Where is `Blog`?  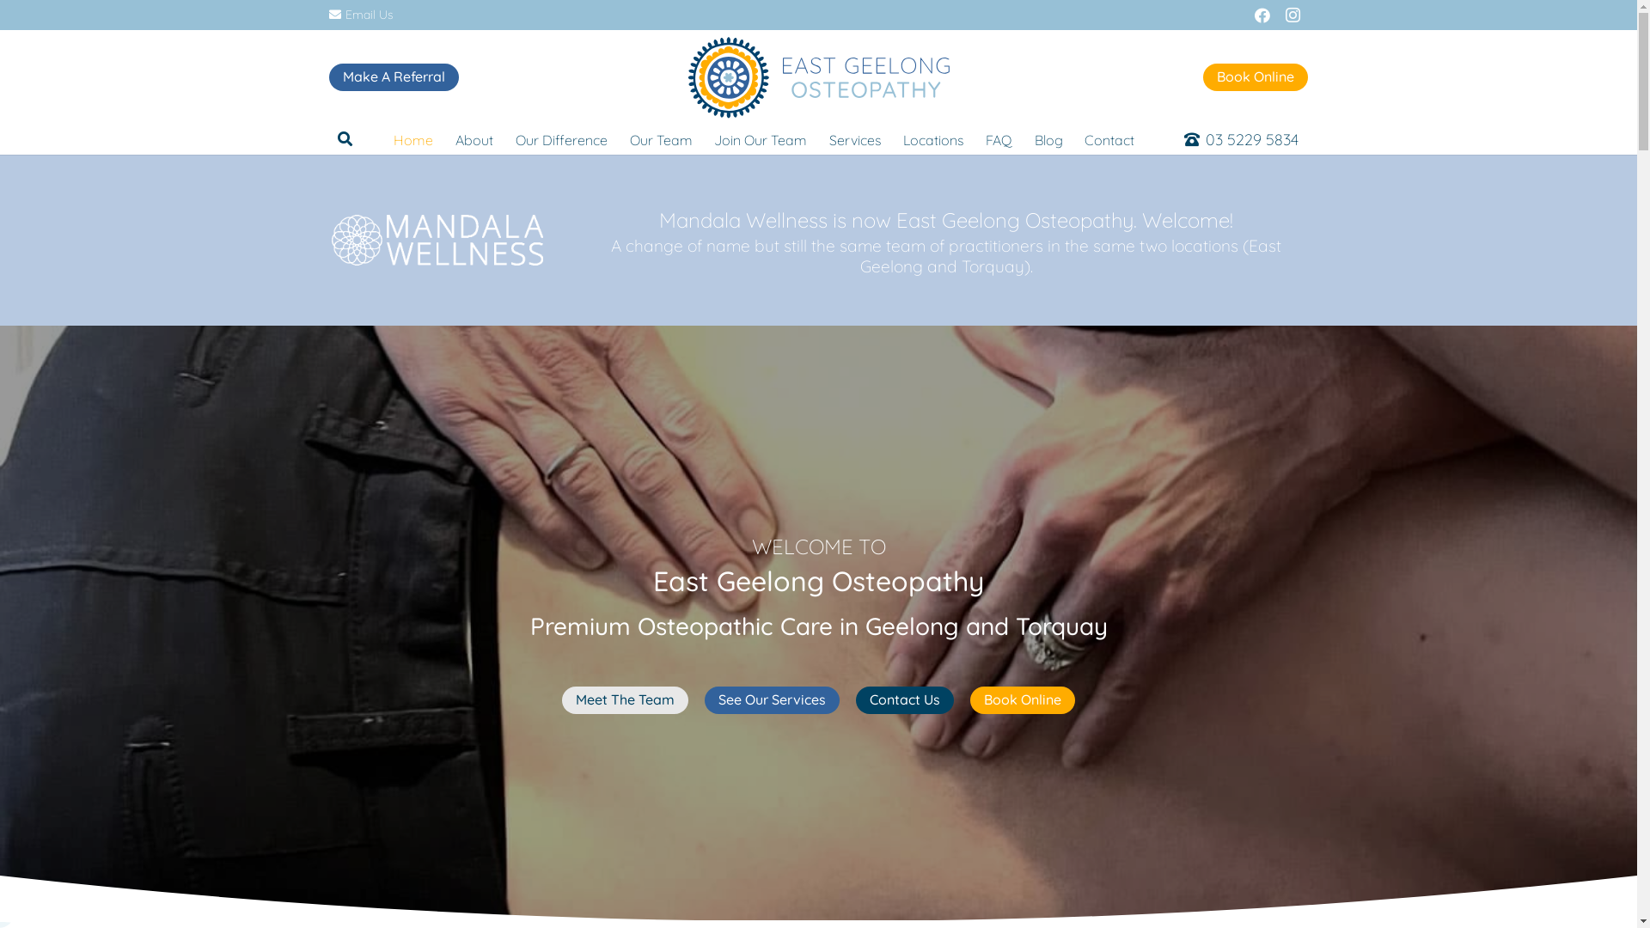 Blog is located at coordinates (1048, 140).